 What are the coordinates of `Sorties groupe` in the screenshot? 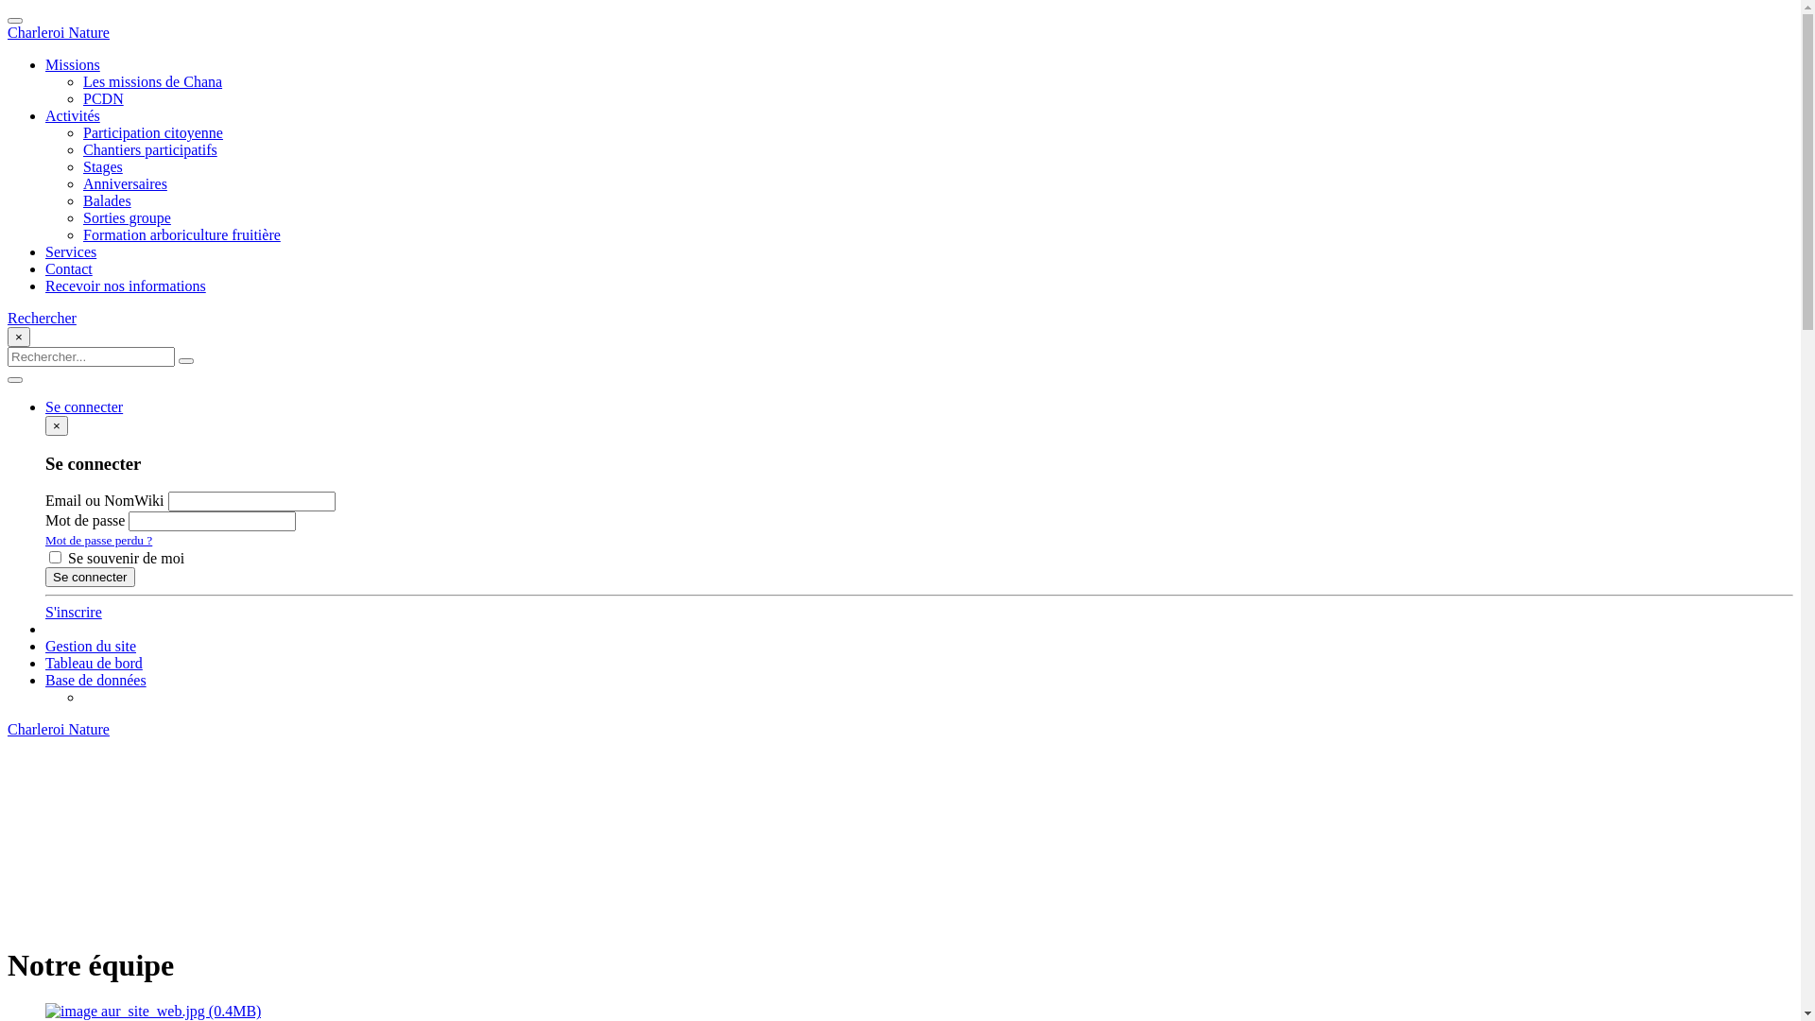 It's located at (127, 217).